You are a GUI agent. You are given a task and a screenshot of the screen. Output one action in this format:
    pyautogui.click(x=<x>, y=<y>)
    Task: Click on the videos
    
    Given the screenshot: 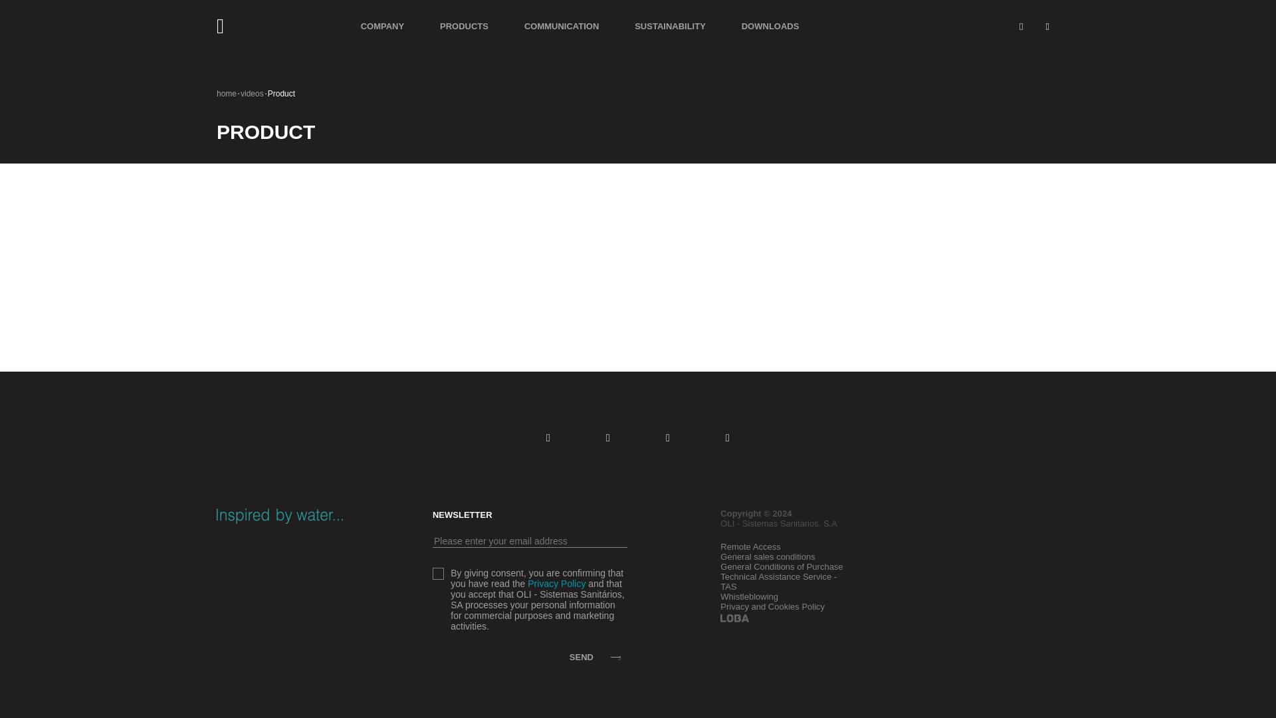 What is the action you would take?
    pyautogui.click(x=253, y=93)
    